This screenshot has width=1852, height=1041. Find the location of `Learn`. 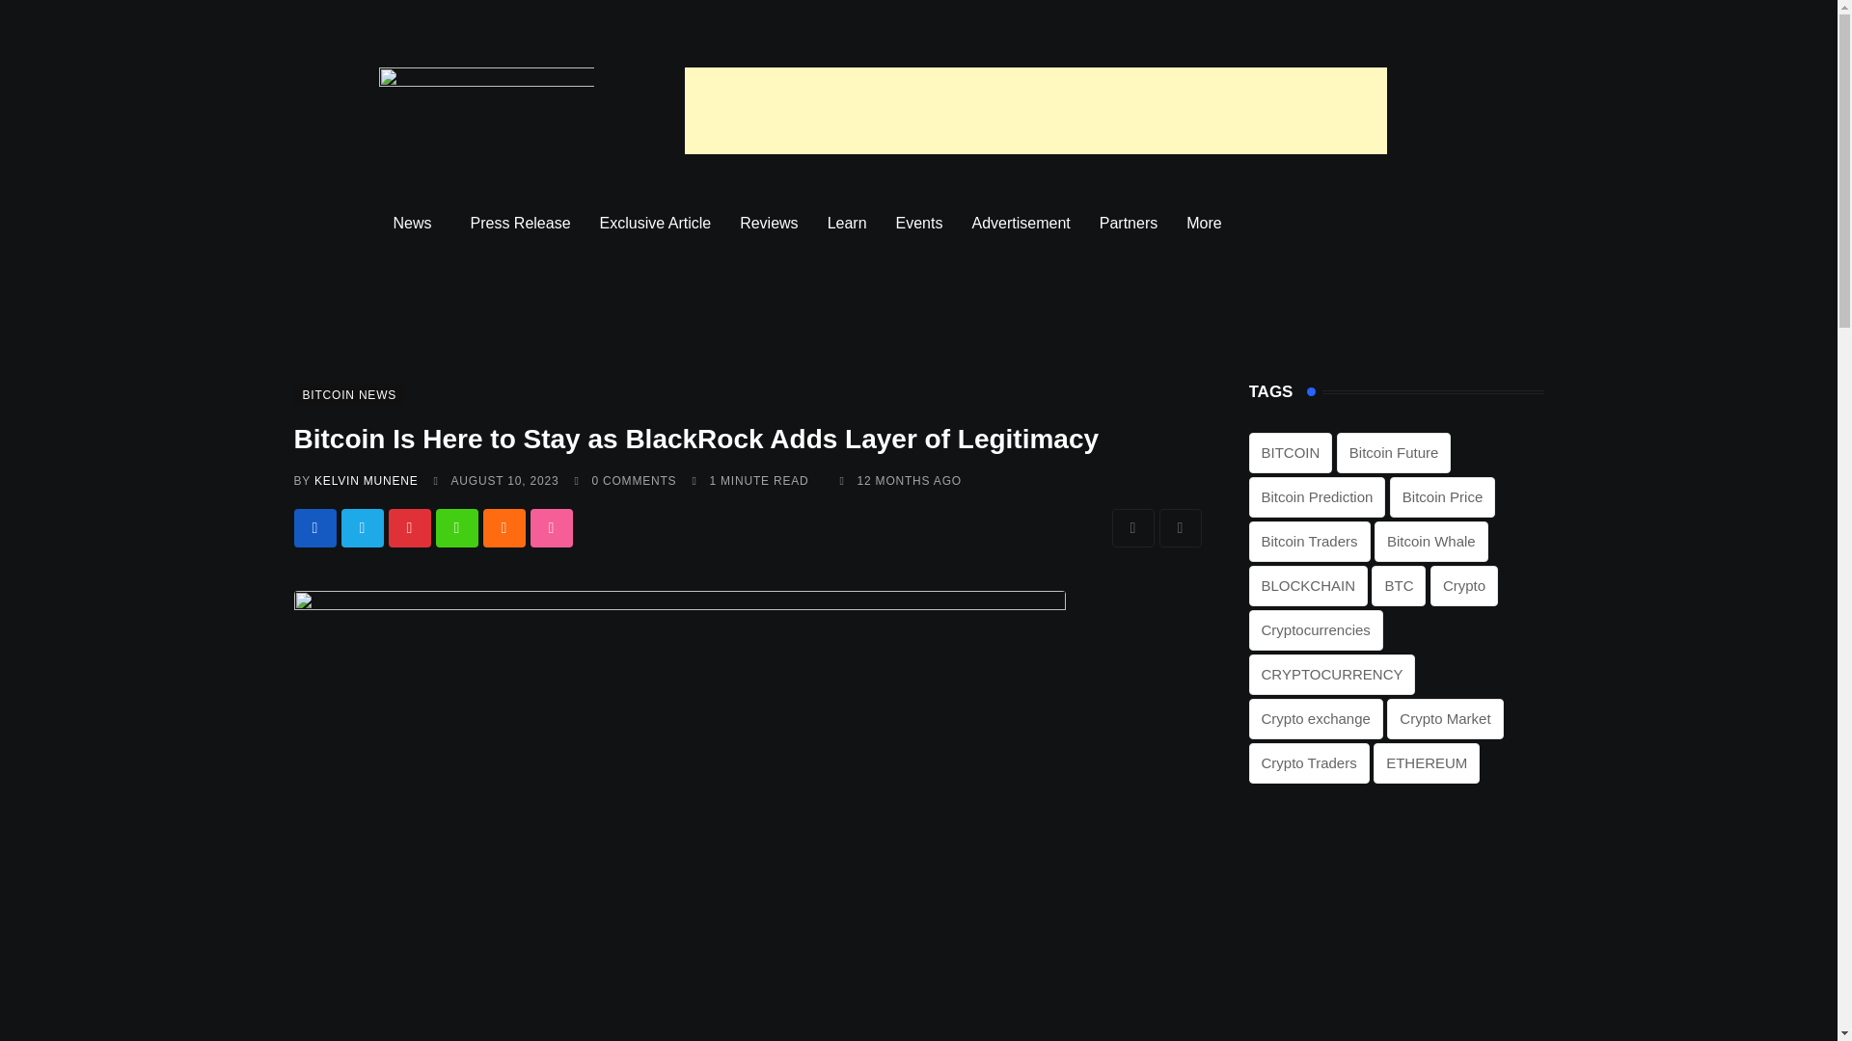

Learn is located at coordinates (847, 224).